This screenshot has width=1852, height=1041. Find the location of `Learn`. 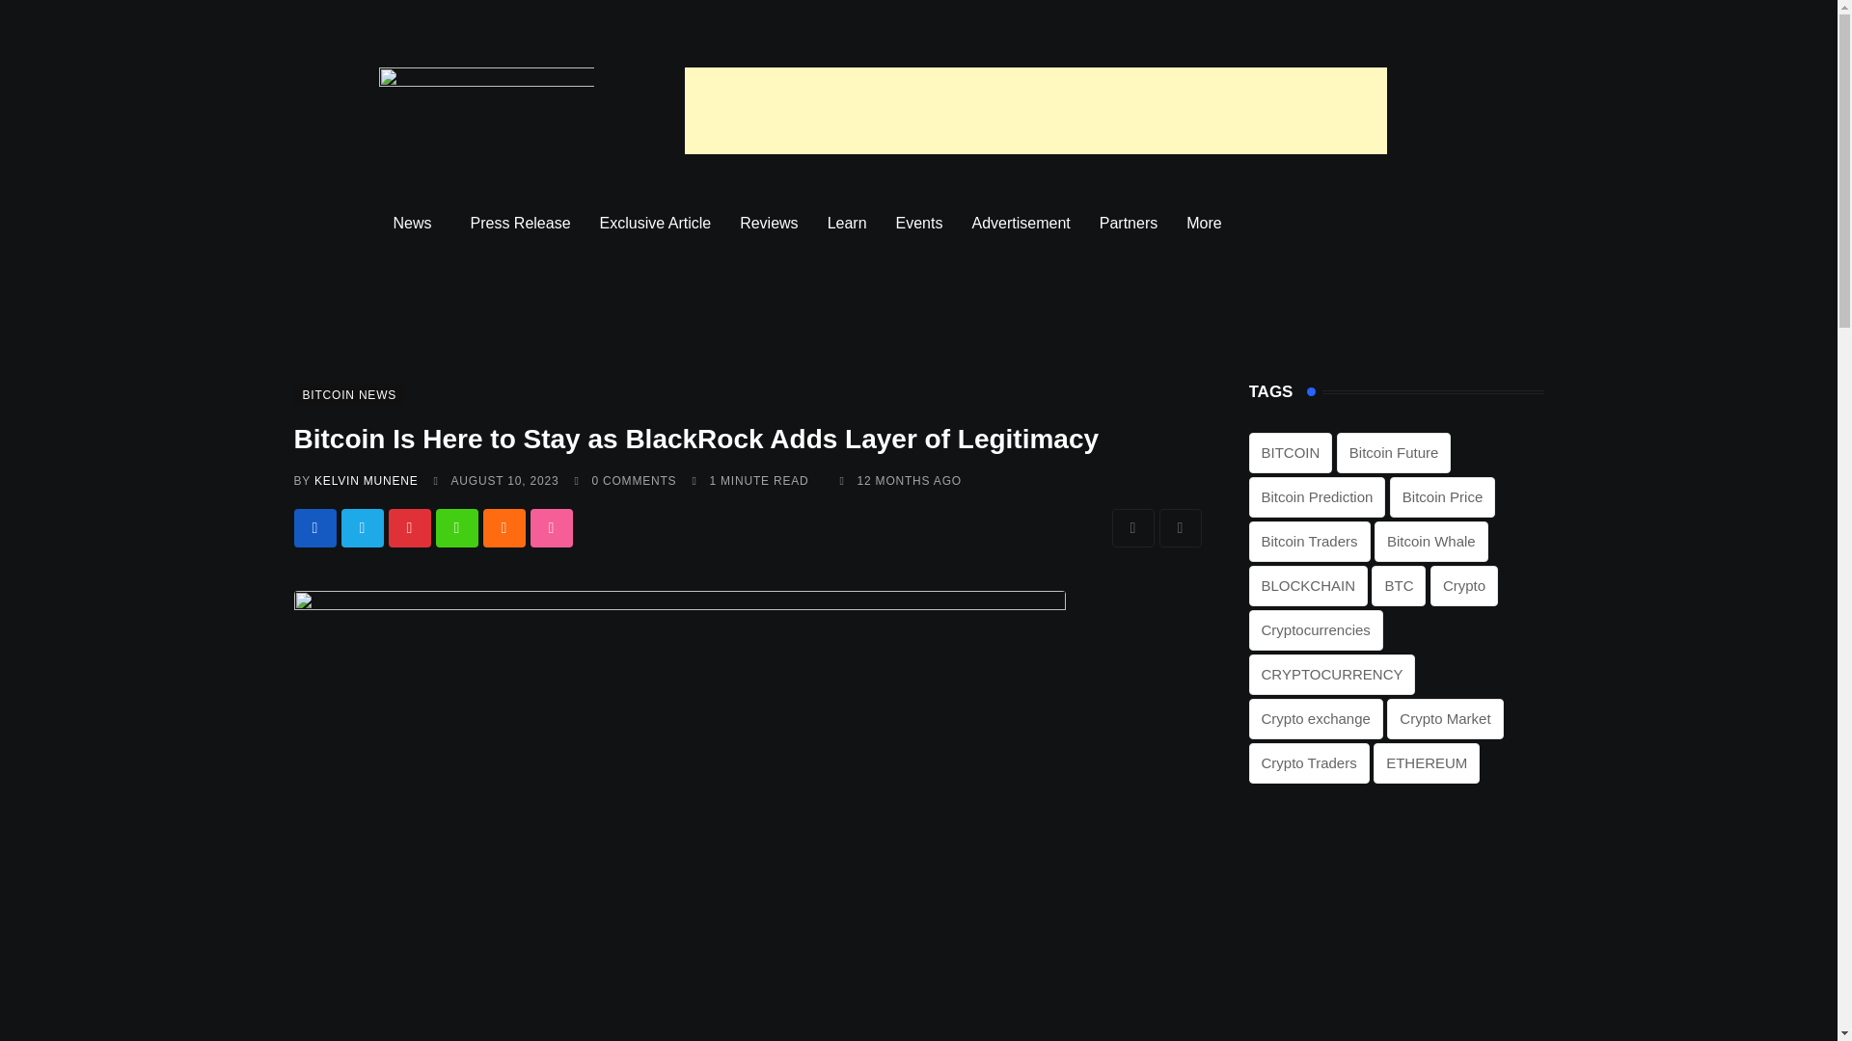

Learn is located at coordinates (847, 224).